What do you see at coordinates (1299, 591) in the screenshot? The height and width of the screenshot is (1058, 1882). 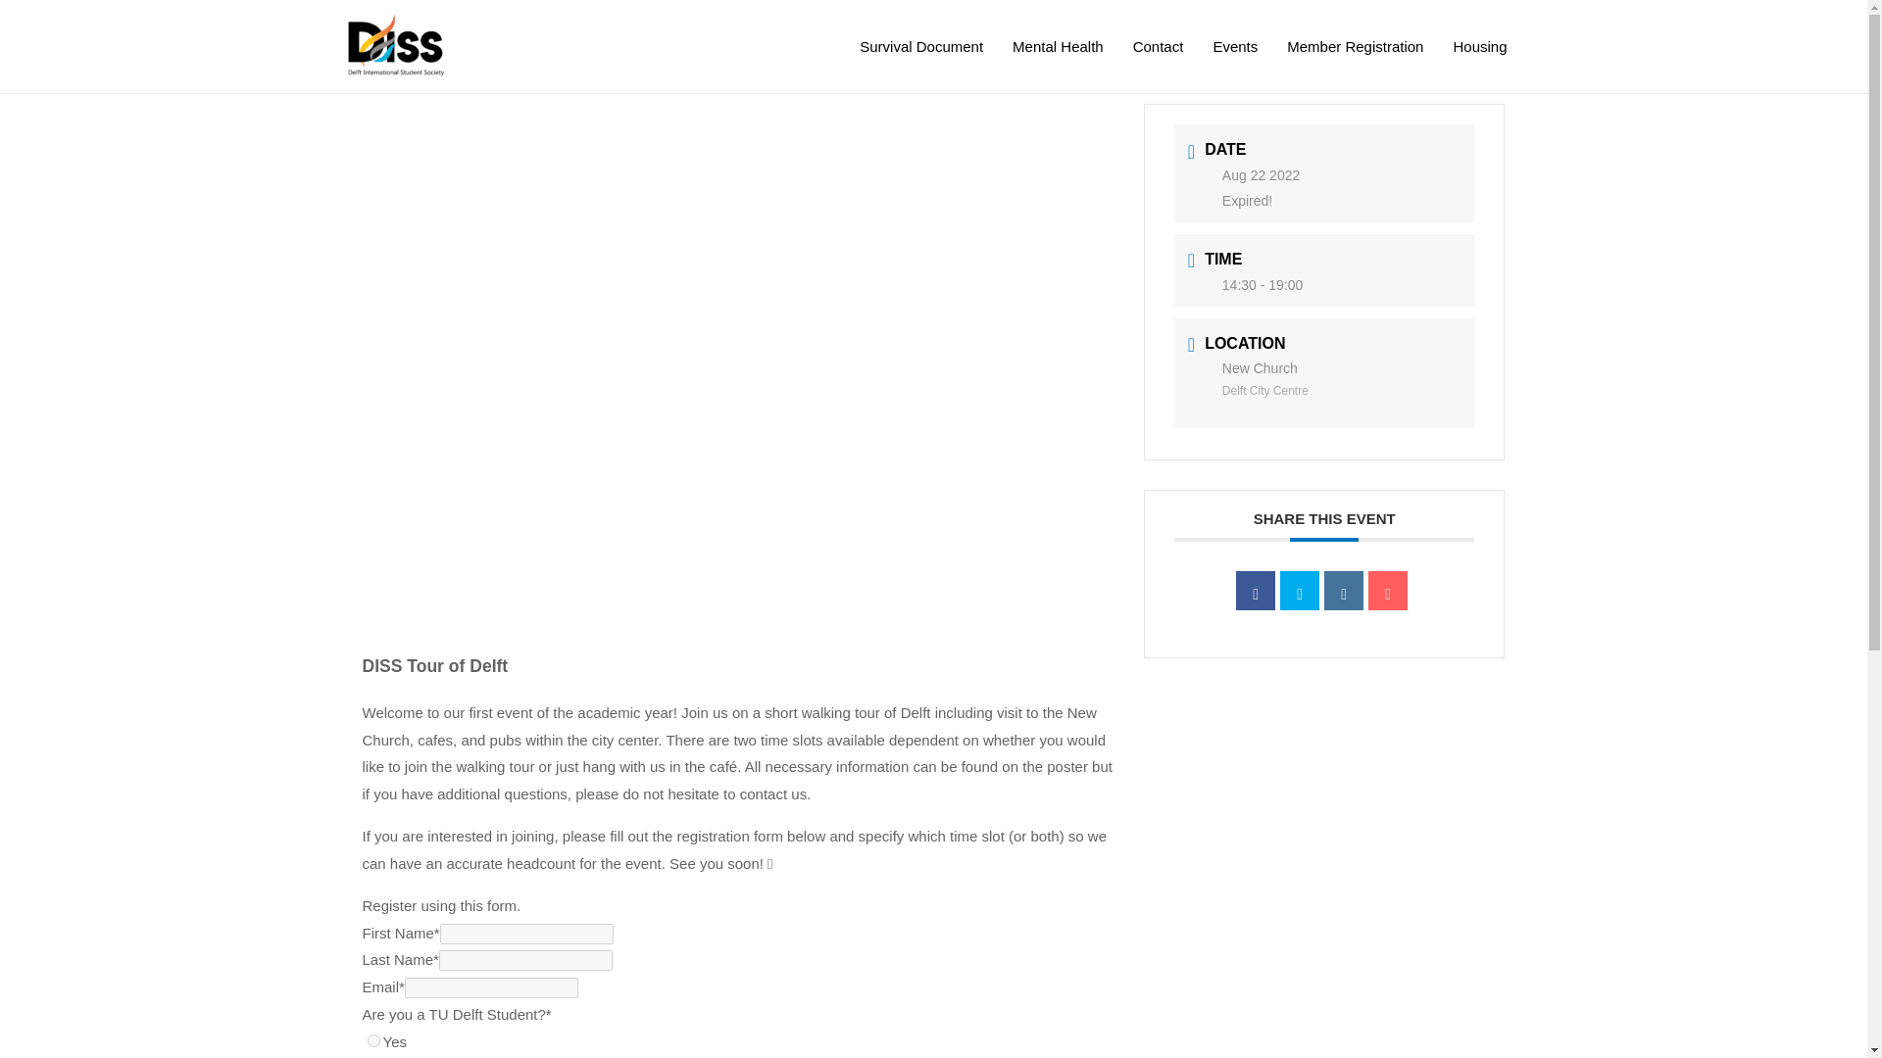 I see `Tweet` at bounding box center [1299, 591].